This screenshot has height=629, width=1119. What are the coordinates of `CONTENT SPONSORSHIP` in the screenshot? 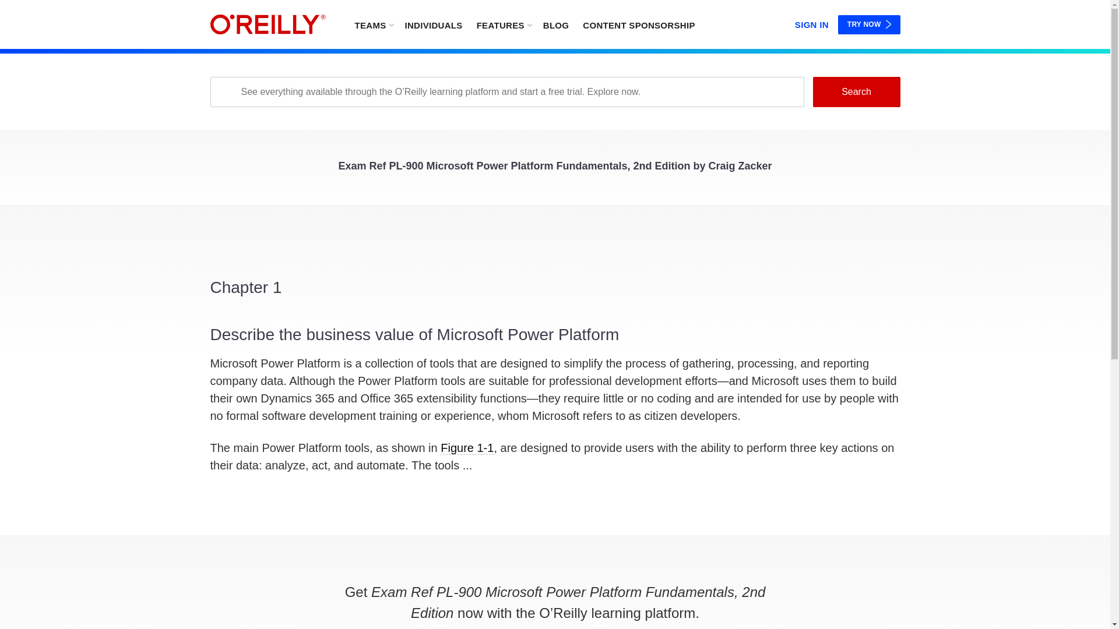 It's located at (639, 24).